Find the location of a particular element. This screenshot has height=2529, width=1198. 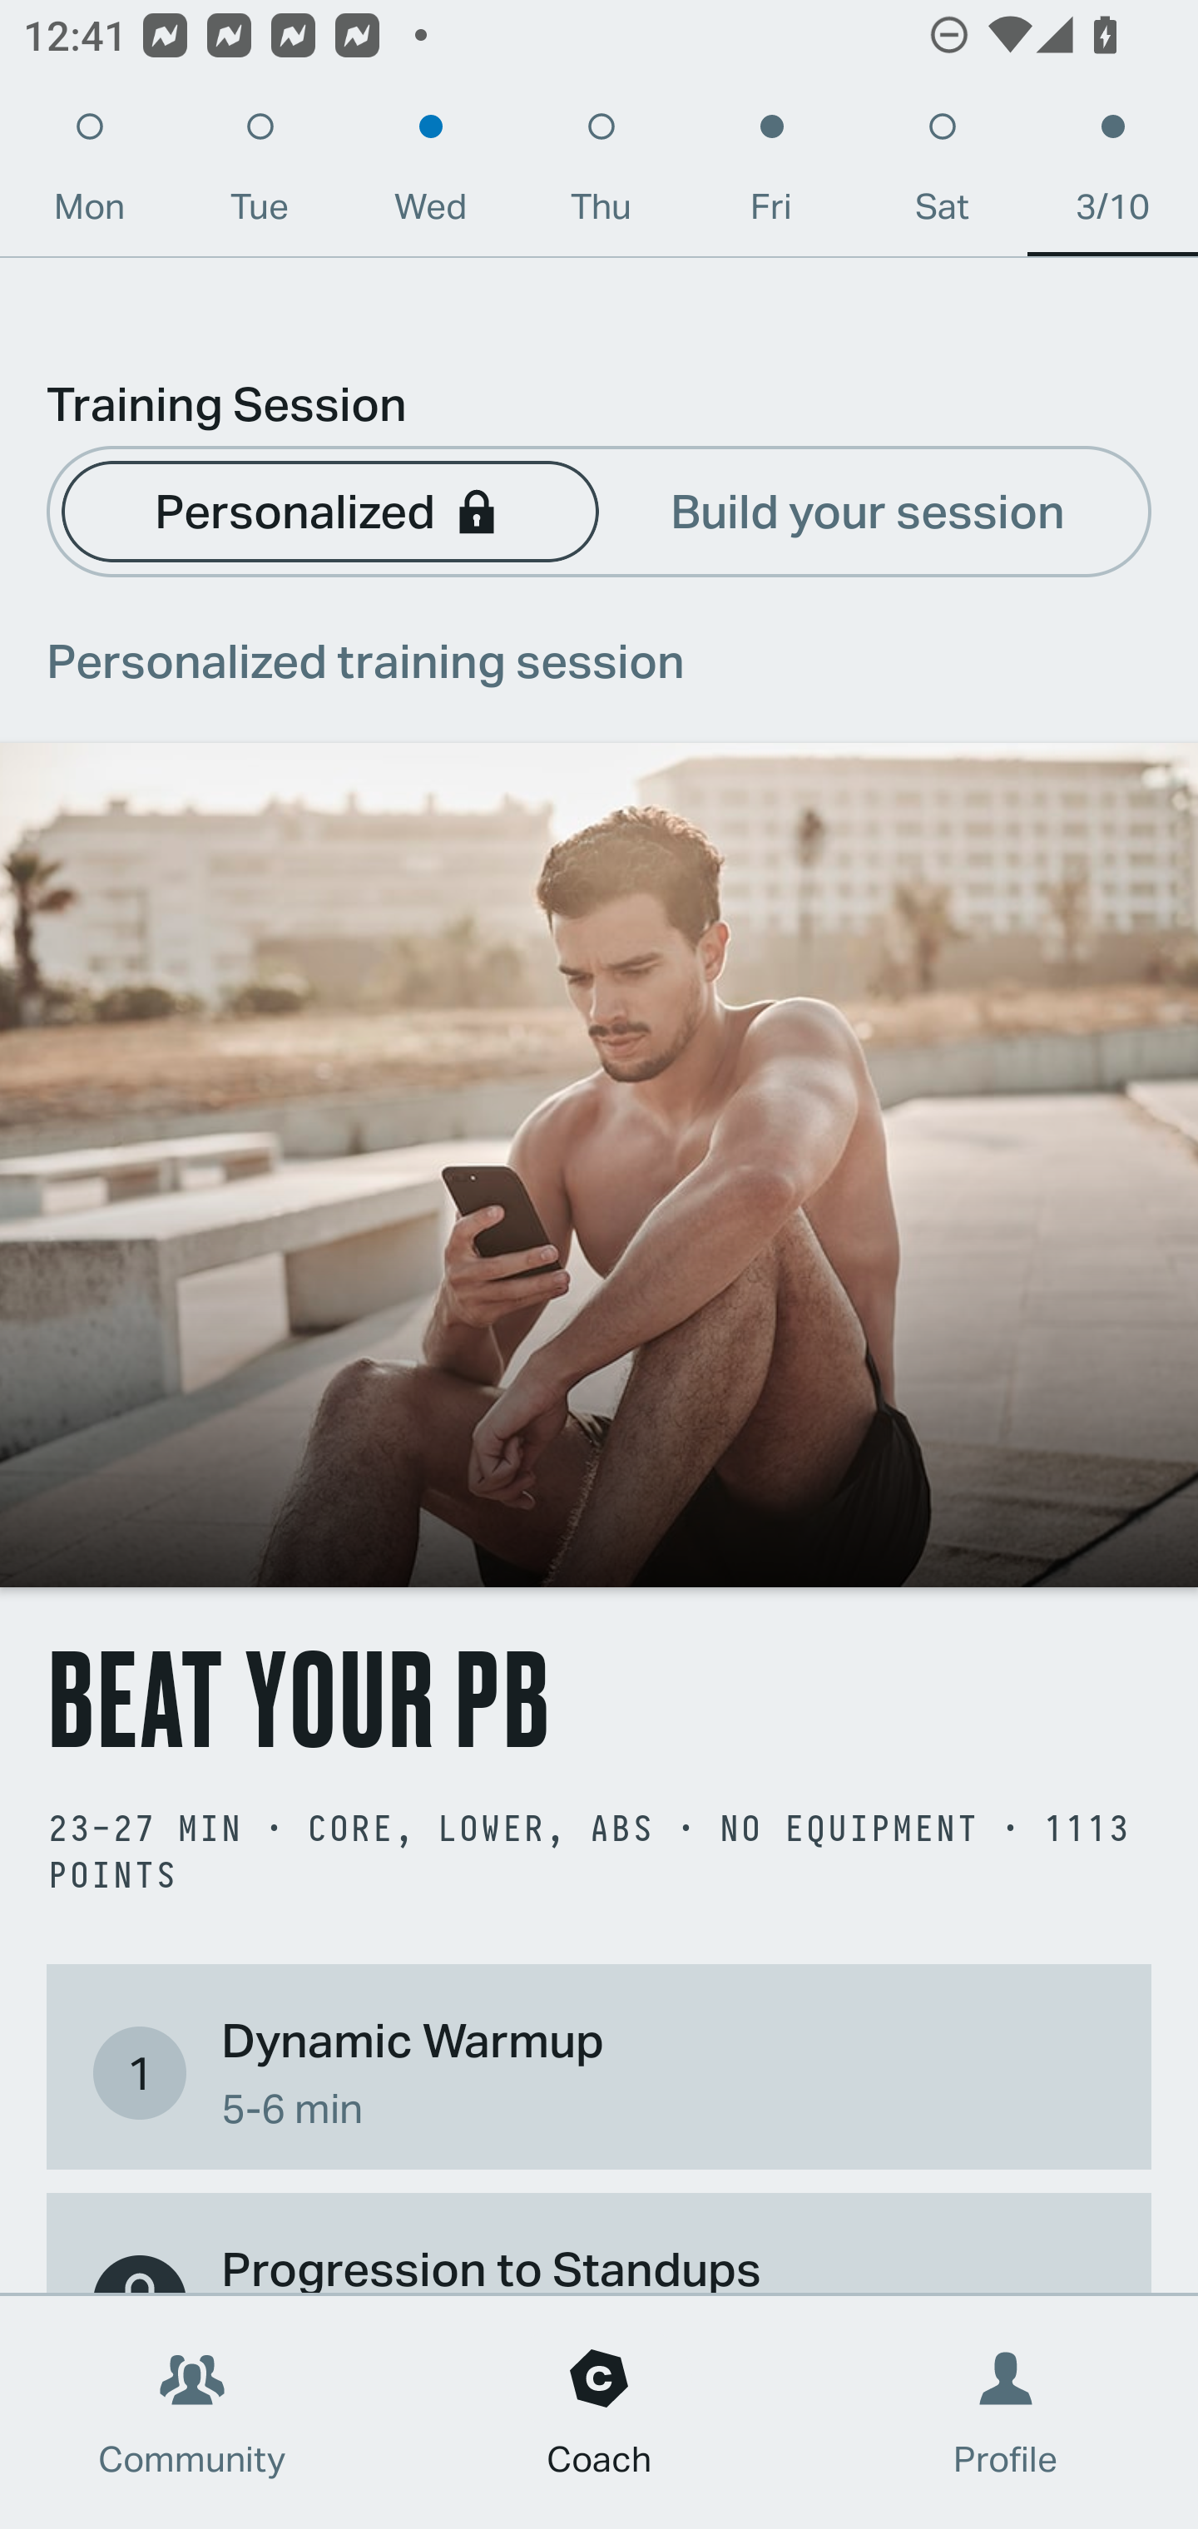

1 Dynamic Warmup 5-6 min is located at coordinates (599, 2071).